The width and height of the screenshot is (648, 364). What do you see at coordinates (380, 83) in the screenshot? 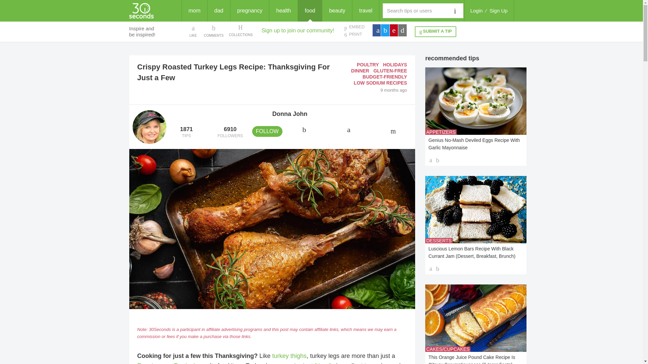
I see `LOW SODIUM RECIPES` at bounding box center [380, 83].